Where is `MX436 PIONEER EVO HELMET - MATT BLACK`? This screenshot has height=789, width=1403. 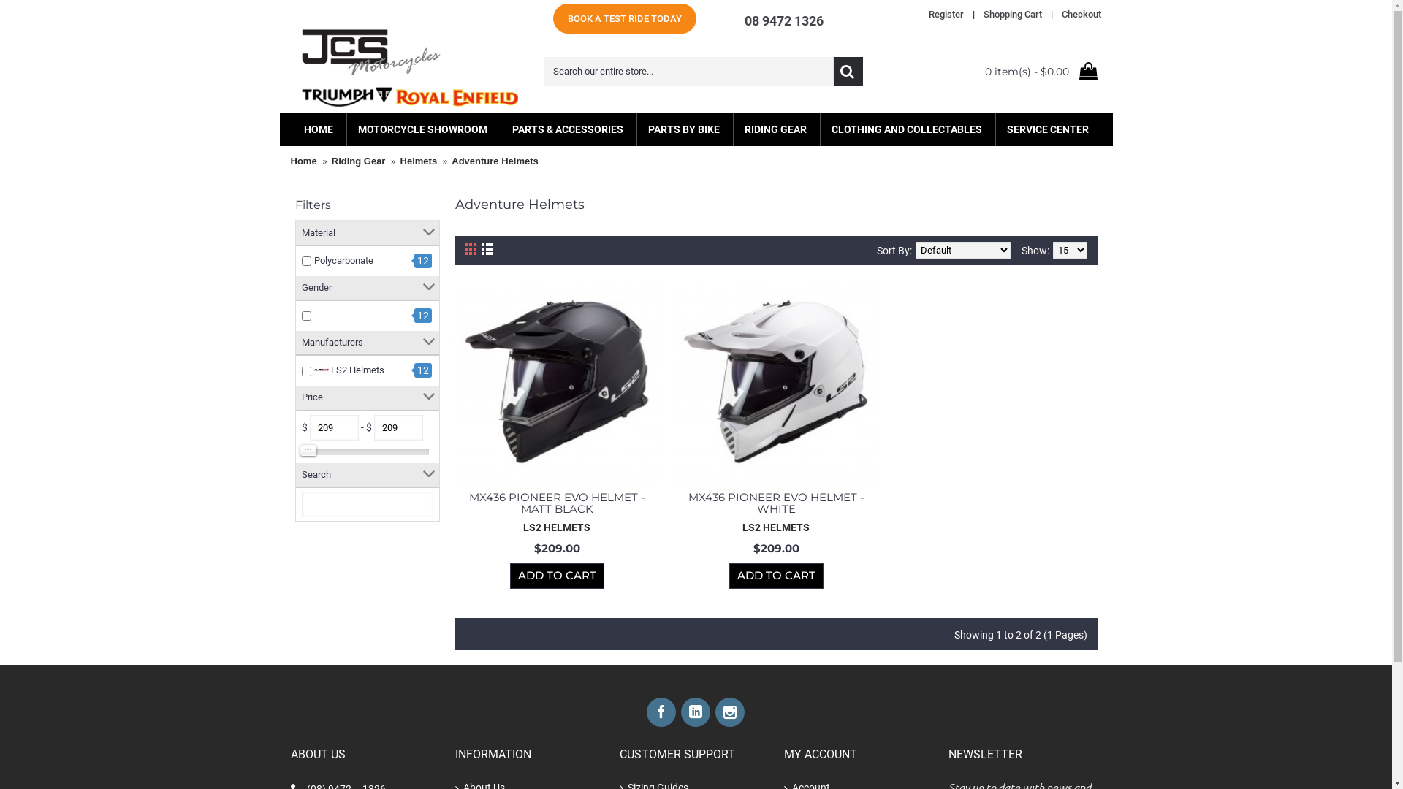
MX436 PIONEER EVO HELMET - MATT BLACK is located at coordinates (557, 382).